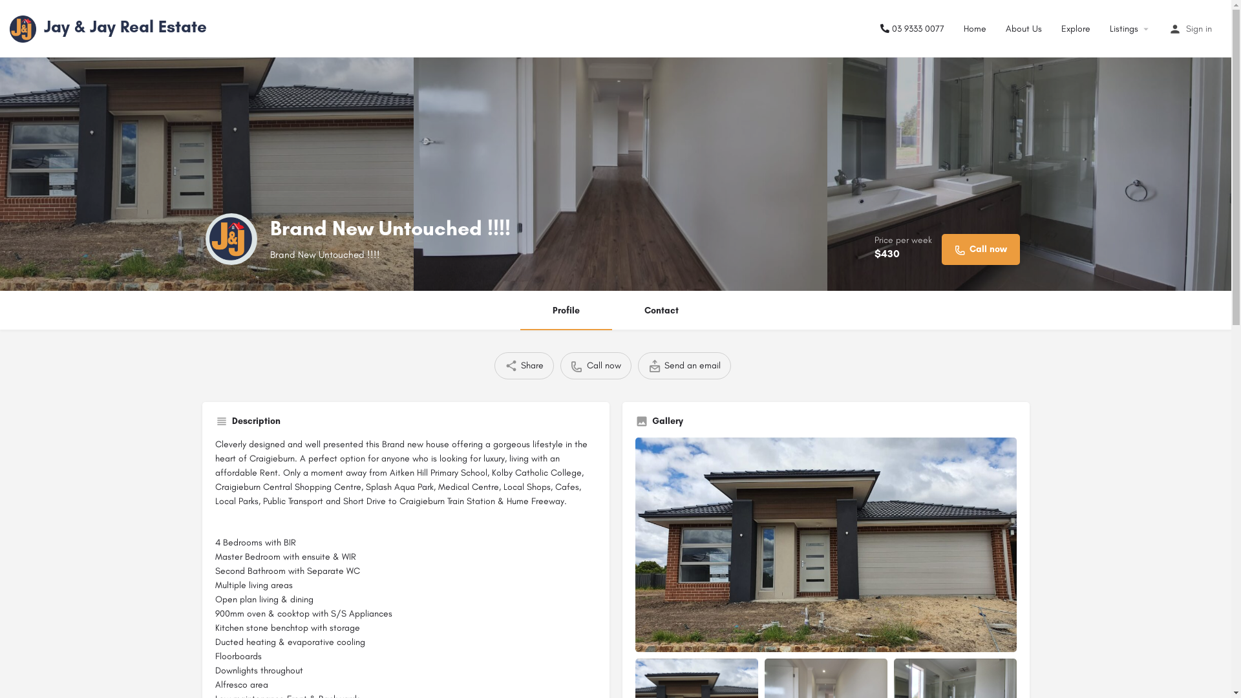 The height and width of the screenshot is (698, 1241). I want to click on Share, so click(524, 366).